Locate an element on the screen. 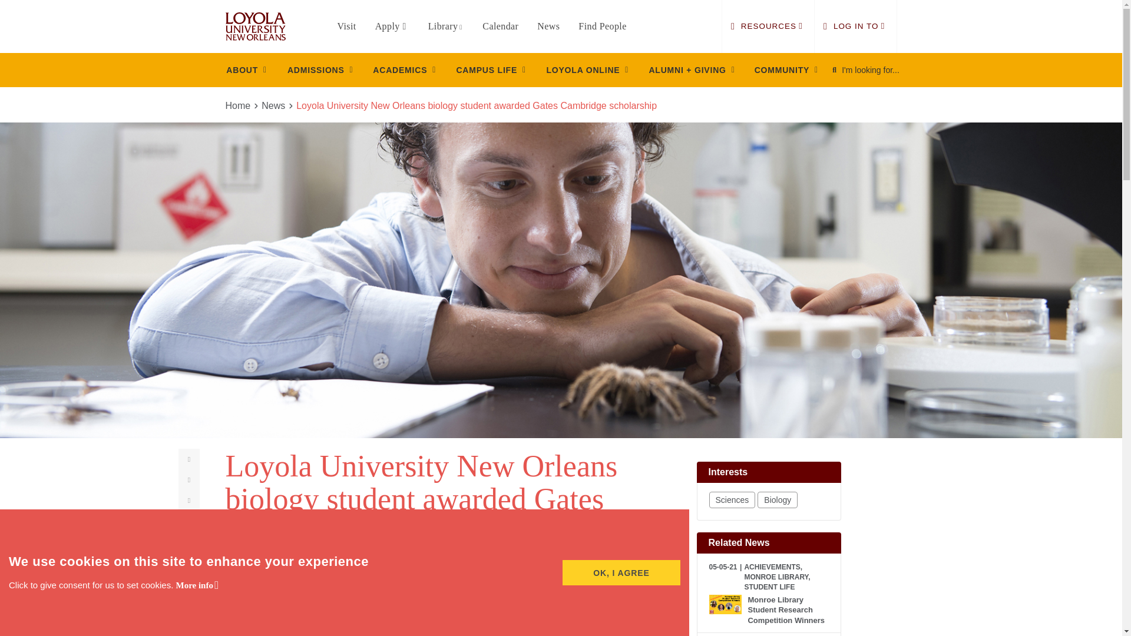 The height and width of the screenshot is (636, 1131). Email is located at coordinates (191, 504).